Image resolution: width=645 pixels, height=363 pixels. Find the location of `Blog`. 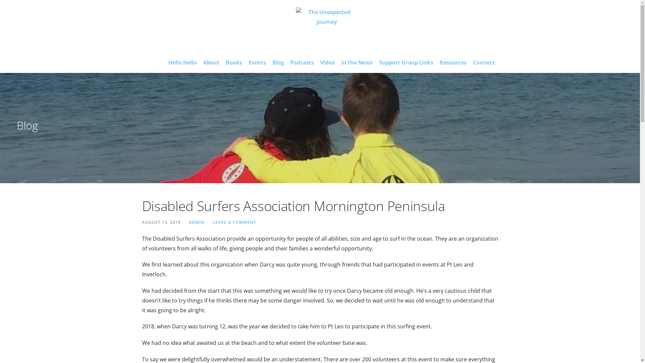

Blog is located at coordinates (278, 64).